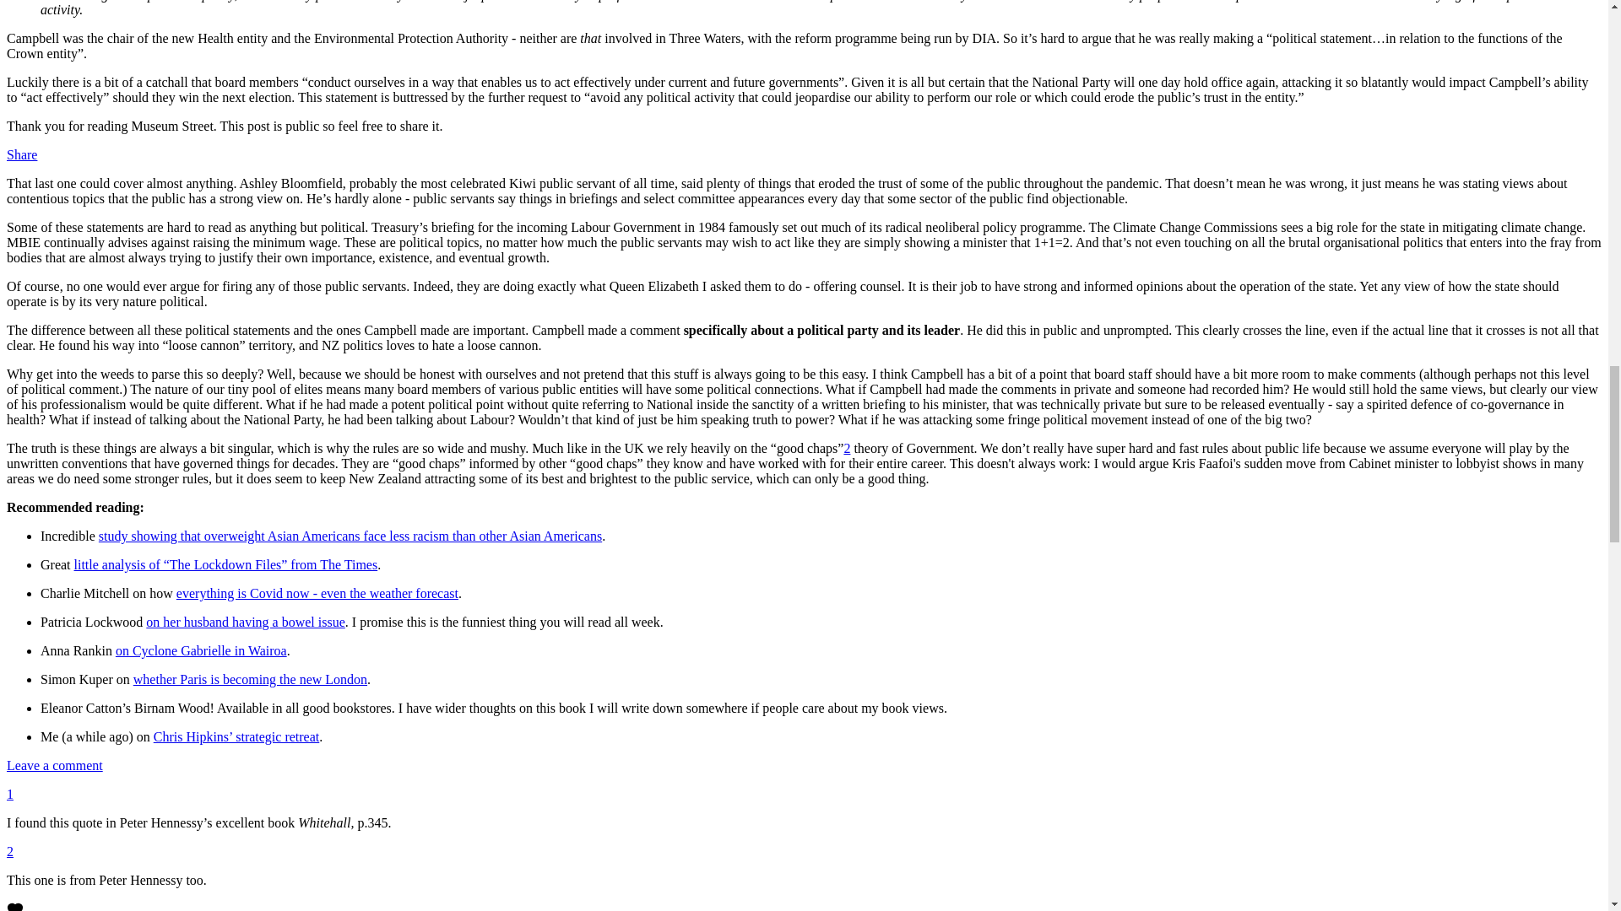 The image size is (1621, 911). I want to click on everything is Covid now - even the weather forecast, so click(317, 593).